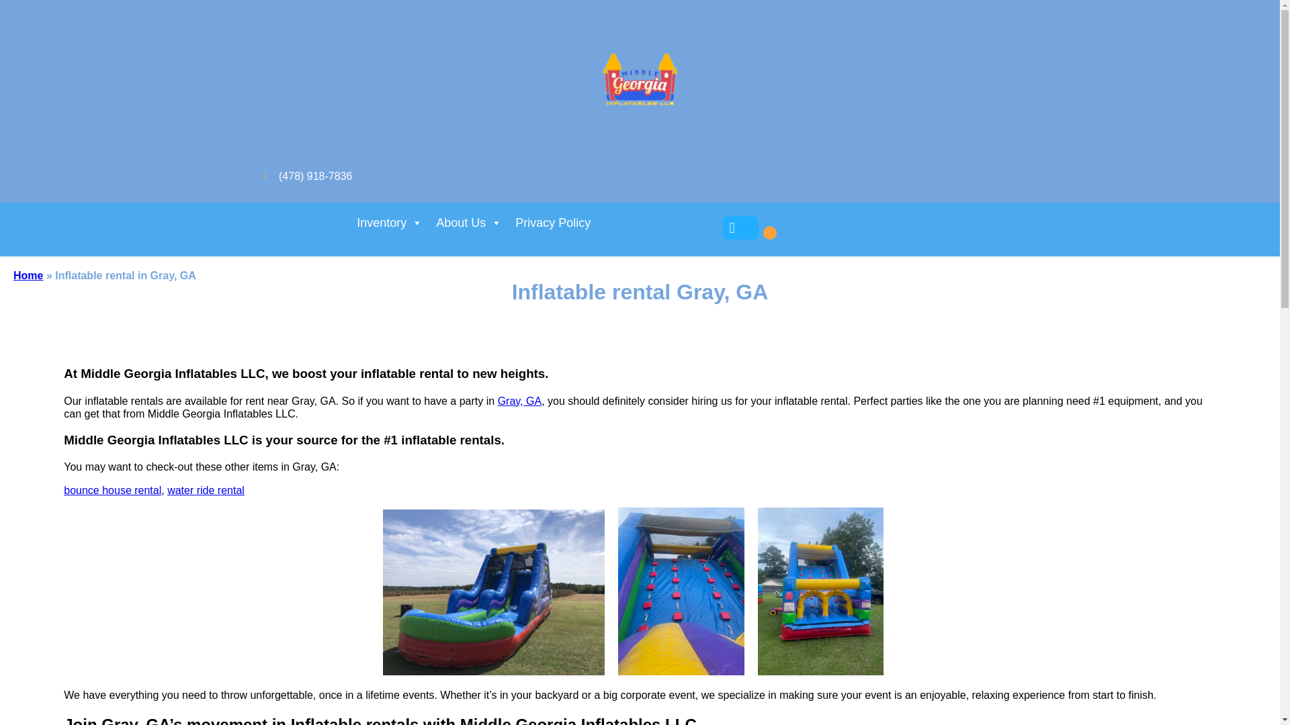 The image size is (1290, 725). What do you see at coordinates (206, 490) in the screenshot?
I see `water ride rental` at bounding box center [206, 490].